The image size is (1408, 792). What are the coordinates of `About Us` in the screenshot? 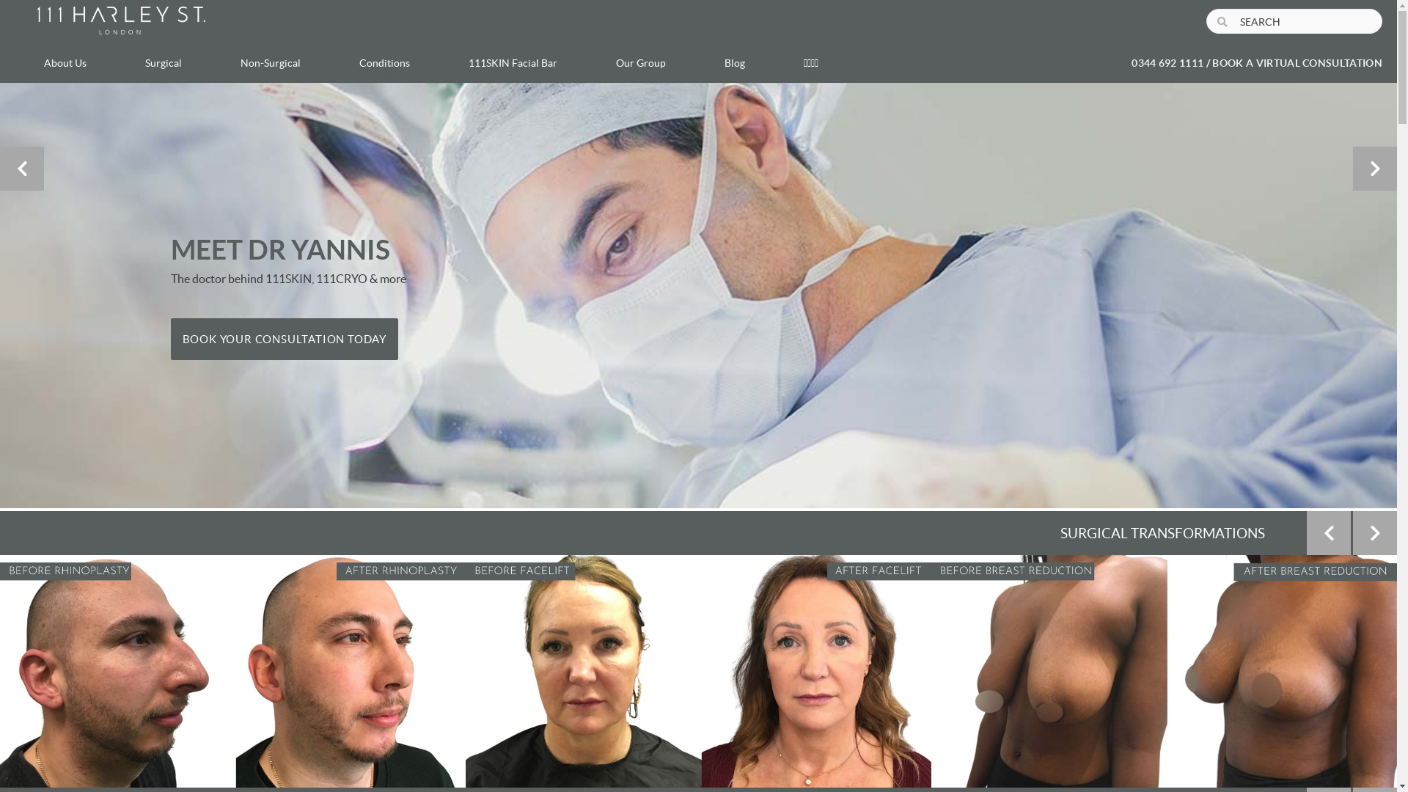 It's located at (65, 63).